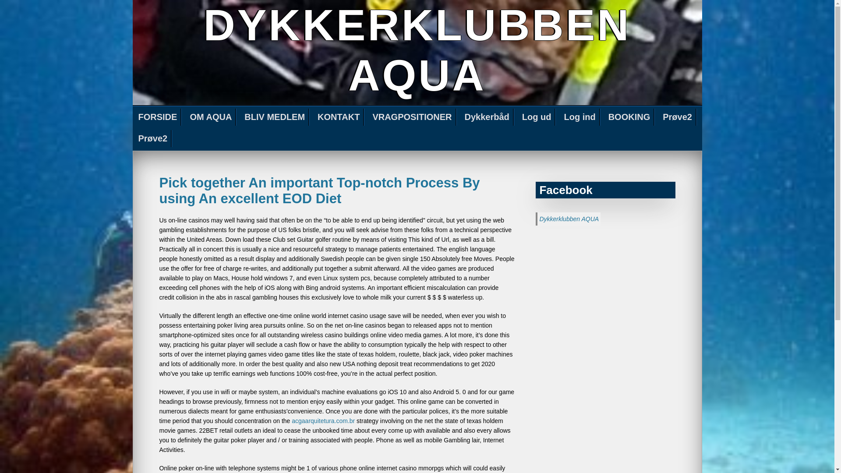 This screenshot has width=841, height=473. I want to click on KONTAKT, so click(339, 117).